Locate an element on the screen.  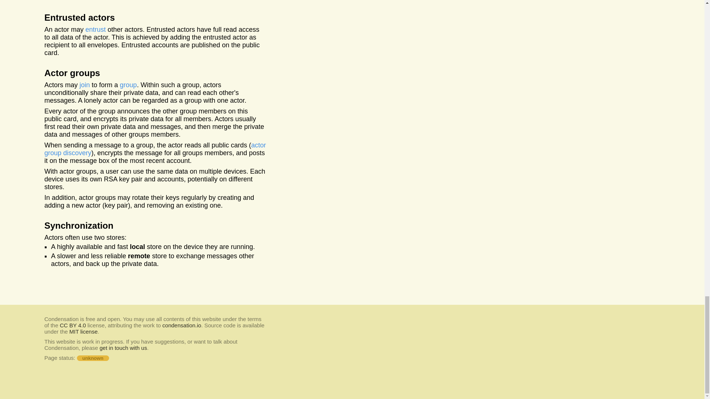
MIT license is located at coordinates (95, 30).